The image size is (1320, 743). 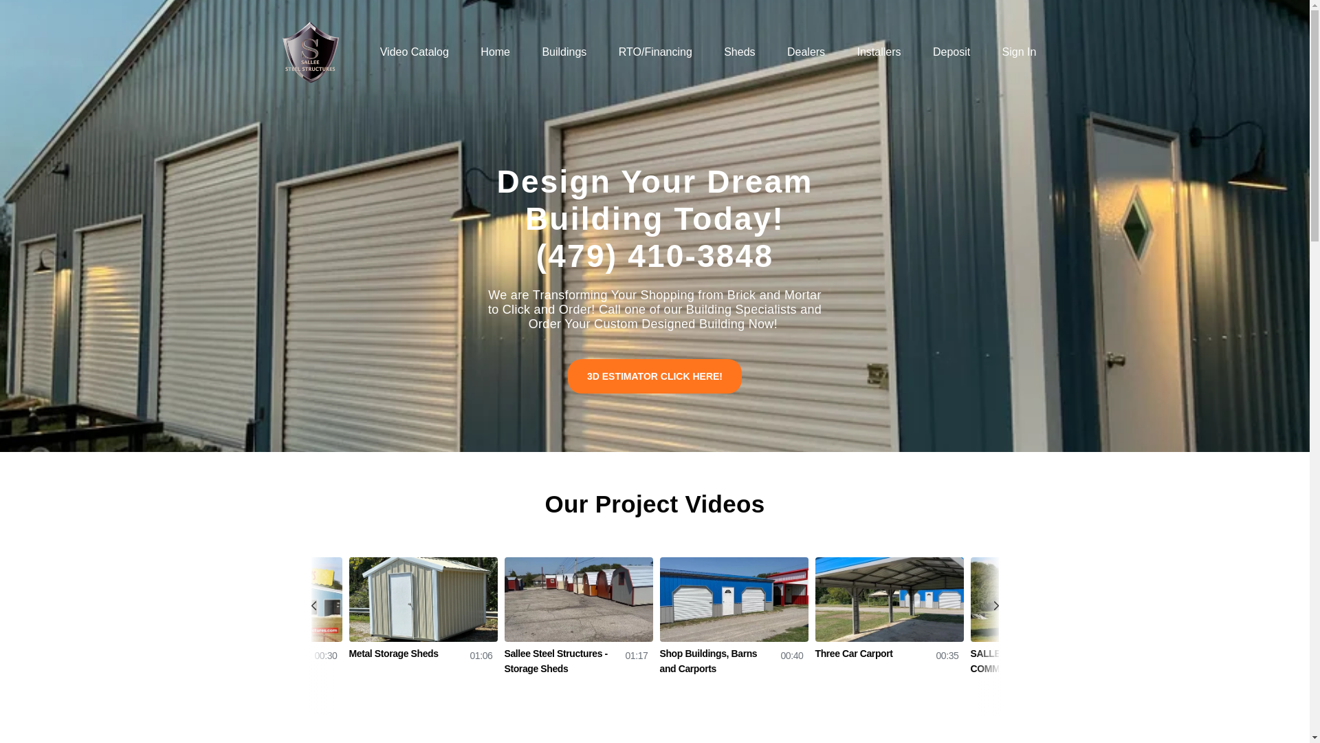 What do you see at coordinates (495, 52) in the screenshot?
I see `Home` at bounding box center [495, 52].